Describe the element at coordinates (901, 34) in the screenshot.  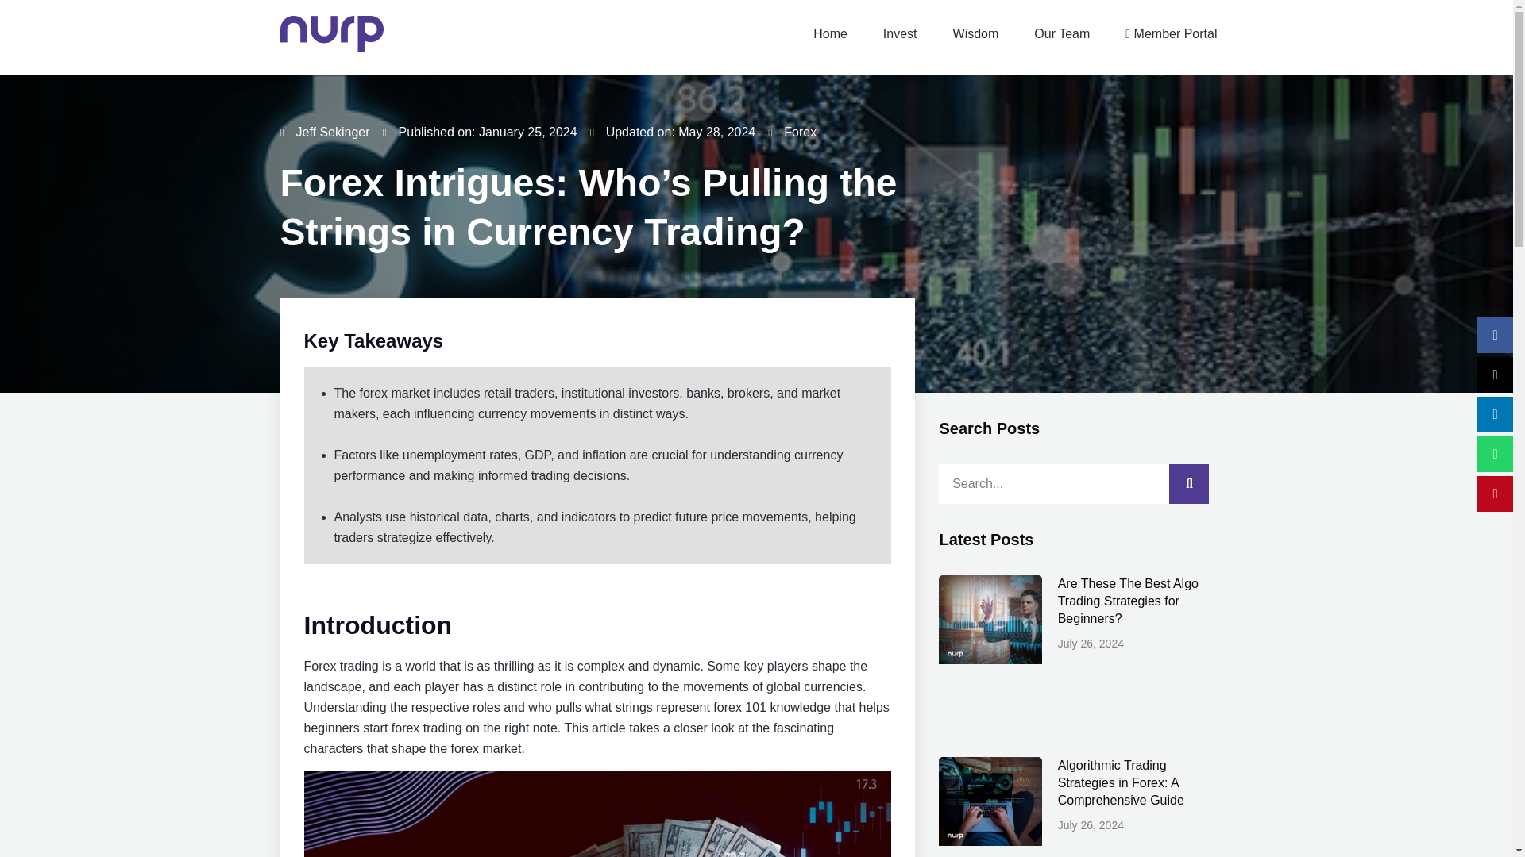
I see `Invest` at that location.